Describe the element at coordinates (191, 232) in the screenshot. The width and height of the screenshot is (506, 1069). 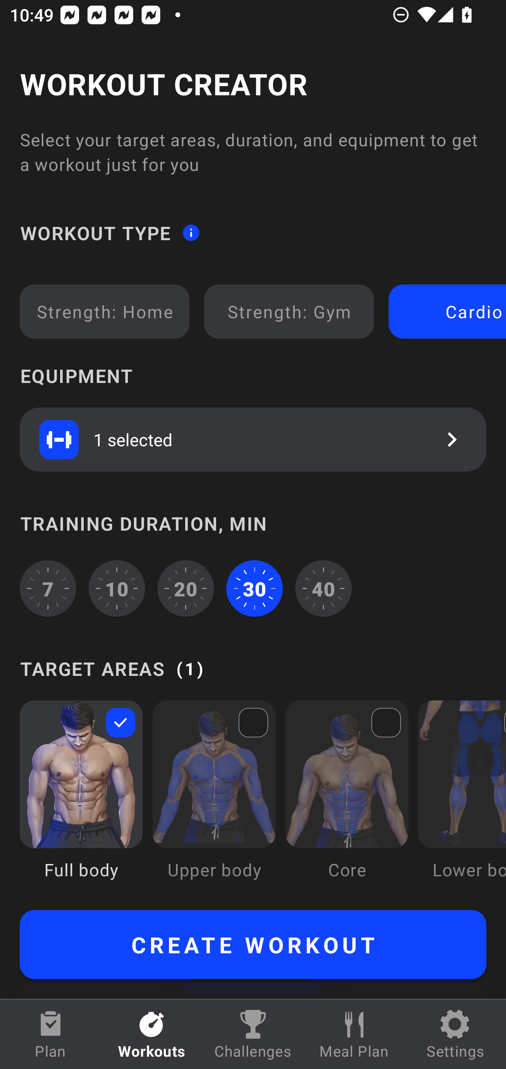
I see `Workout type information button` at that location.